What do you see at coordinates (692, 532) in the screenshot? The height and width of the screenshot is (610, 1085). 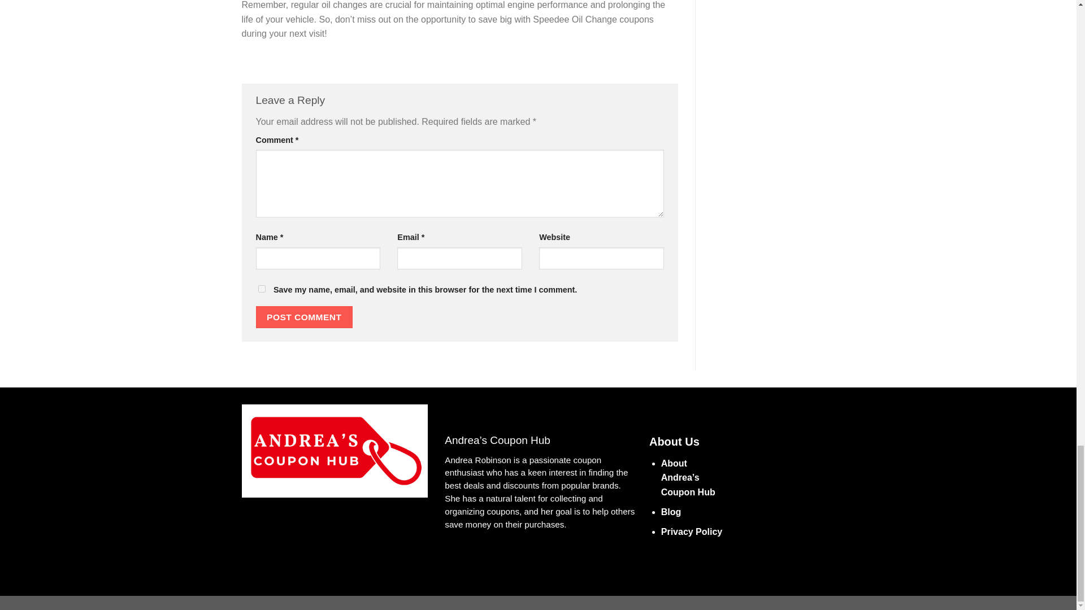 I see `Privacy Policy` at bounding box center [692, 532].